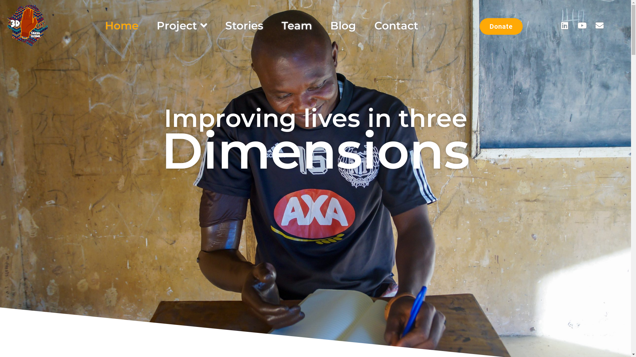 This screenshot has height=357, width=636. I want to click on Team, so click(297, 26).